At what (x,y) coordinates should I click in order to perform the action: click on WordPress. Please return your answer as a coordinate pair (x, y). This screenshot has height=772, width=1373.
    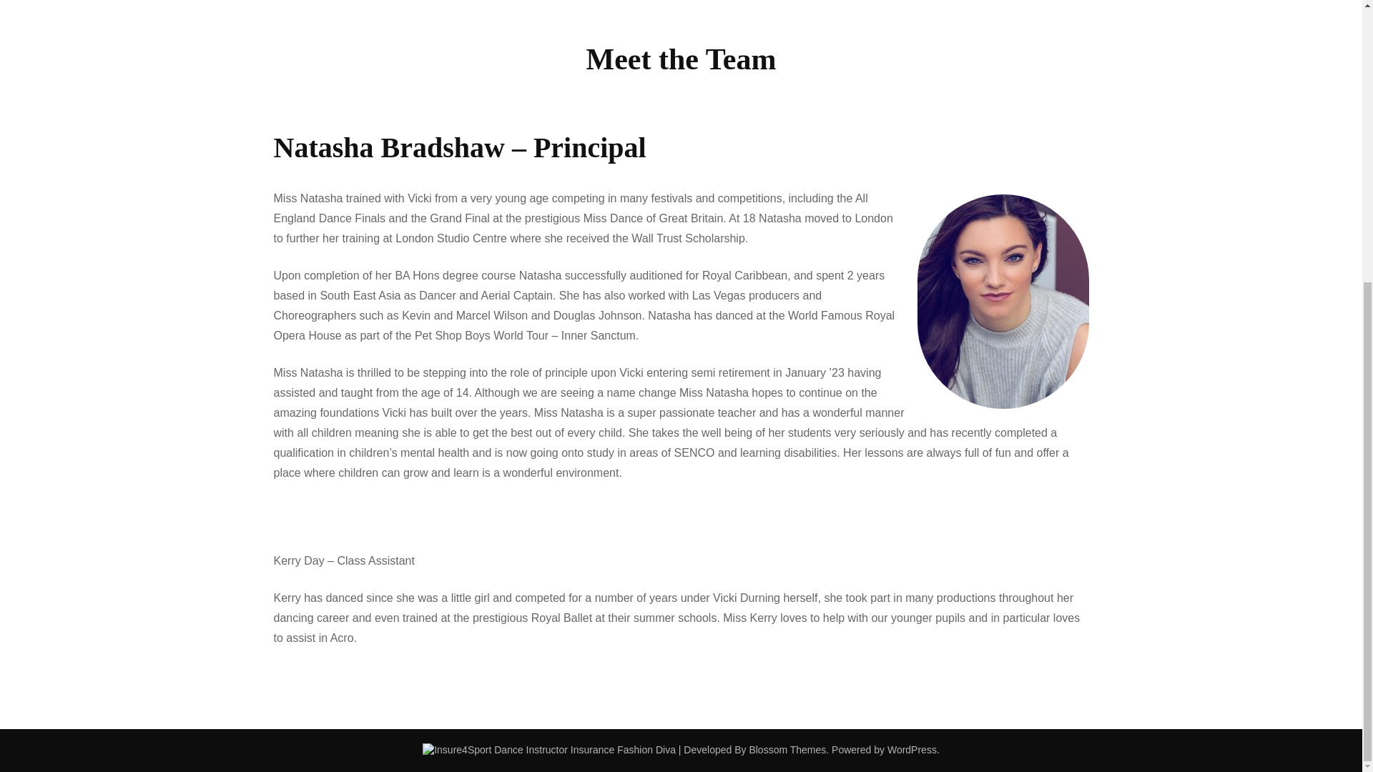
    Looking at the image, I should click on (911, 750).